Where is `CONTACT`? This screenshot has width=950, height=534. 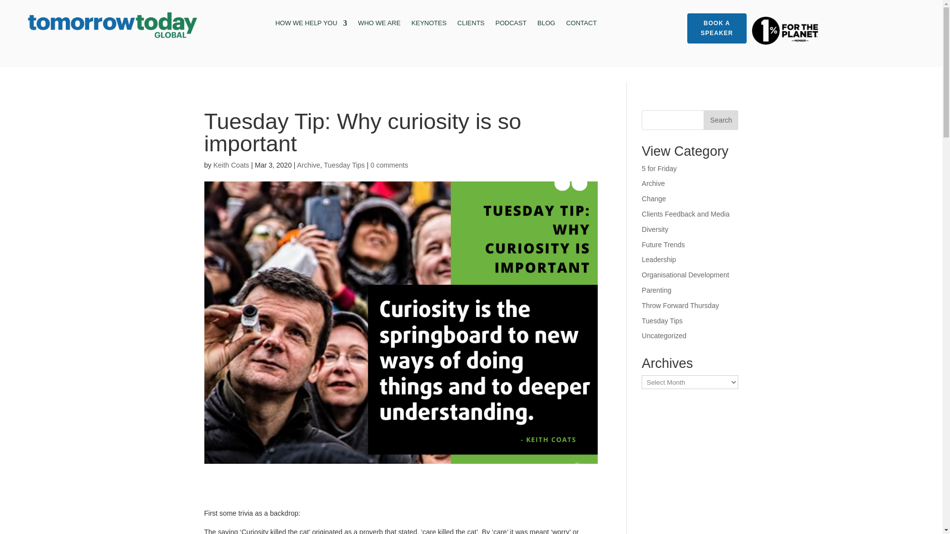
CONTACT is located at coordinates (581, 25).